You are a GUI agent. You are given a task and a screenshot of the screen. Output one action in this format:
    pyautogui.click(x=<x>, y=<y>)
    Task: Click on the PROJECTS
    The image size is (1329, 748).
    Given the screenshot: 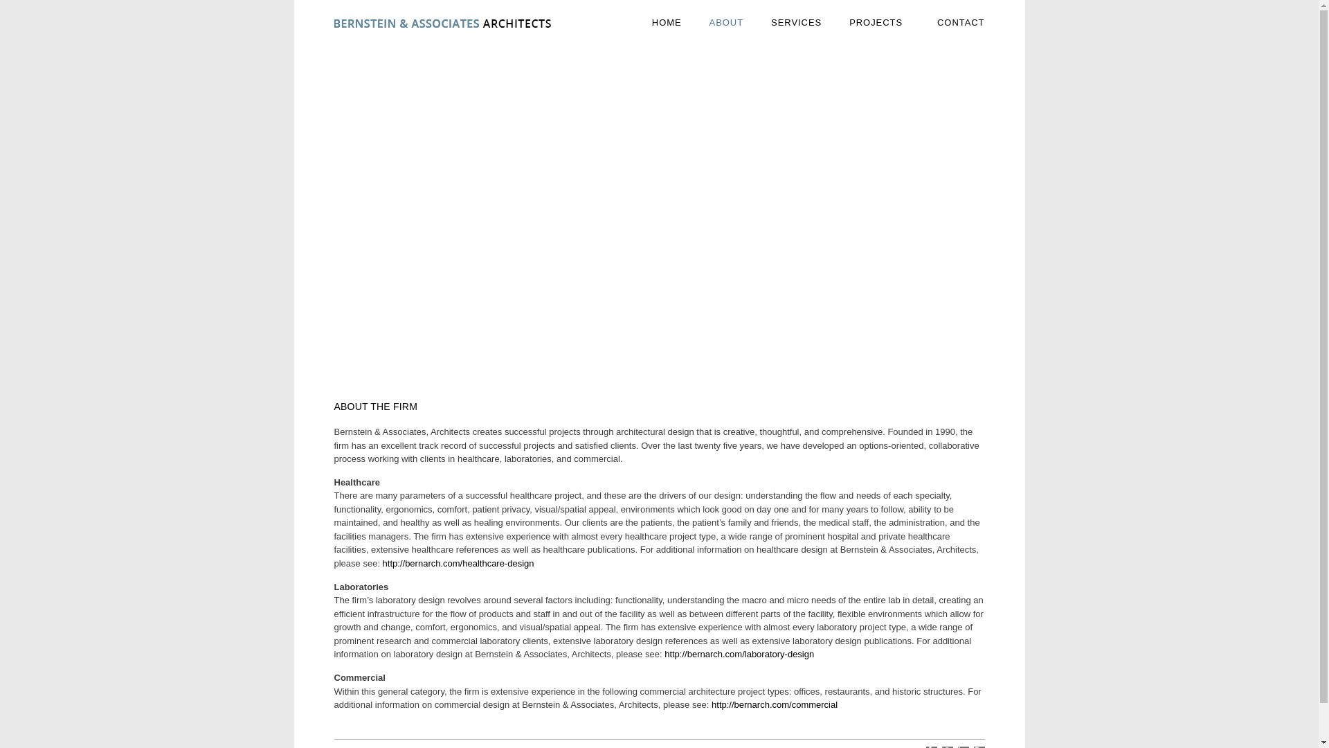 What is the action you would take?
    pyautogui.click(x=879, y=22)
    